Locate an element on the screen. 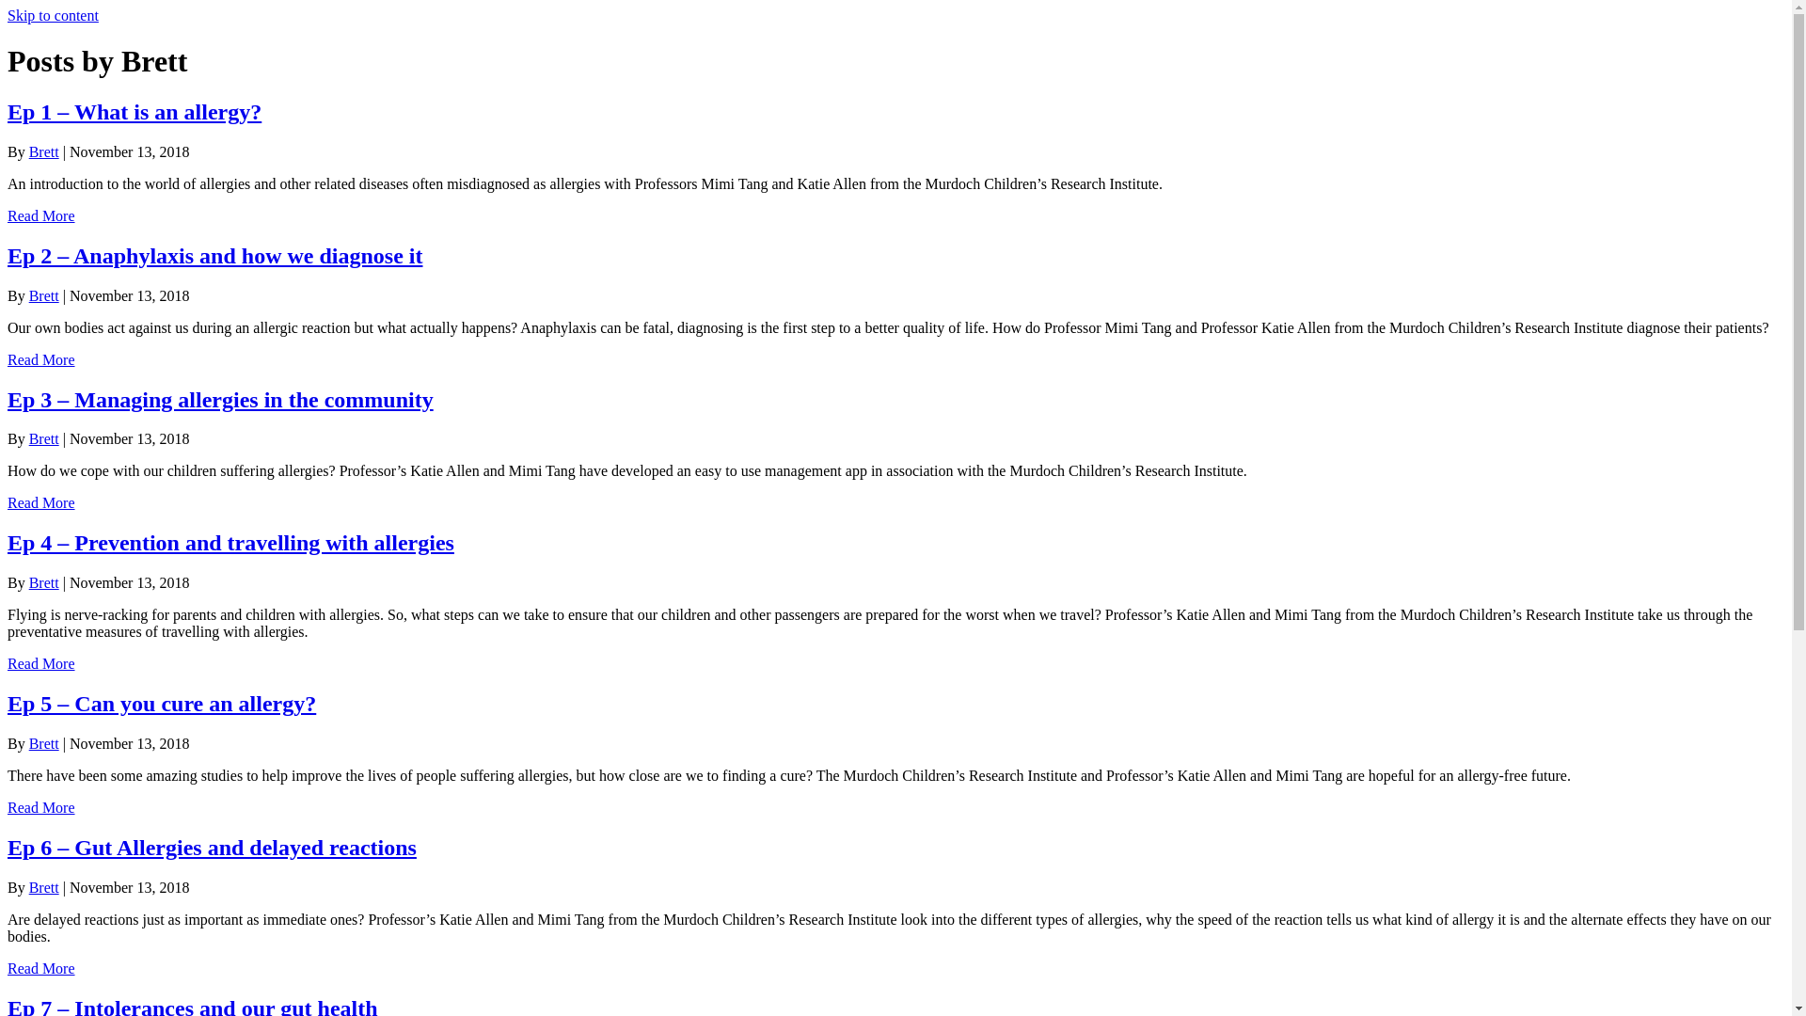  Skip to content is located at coordinates (53, 15).